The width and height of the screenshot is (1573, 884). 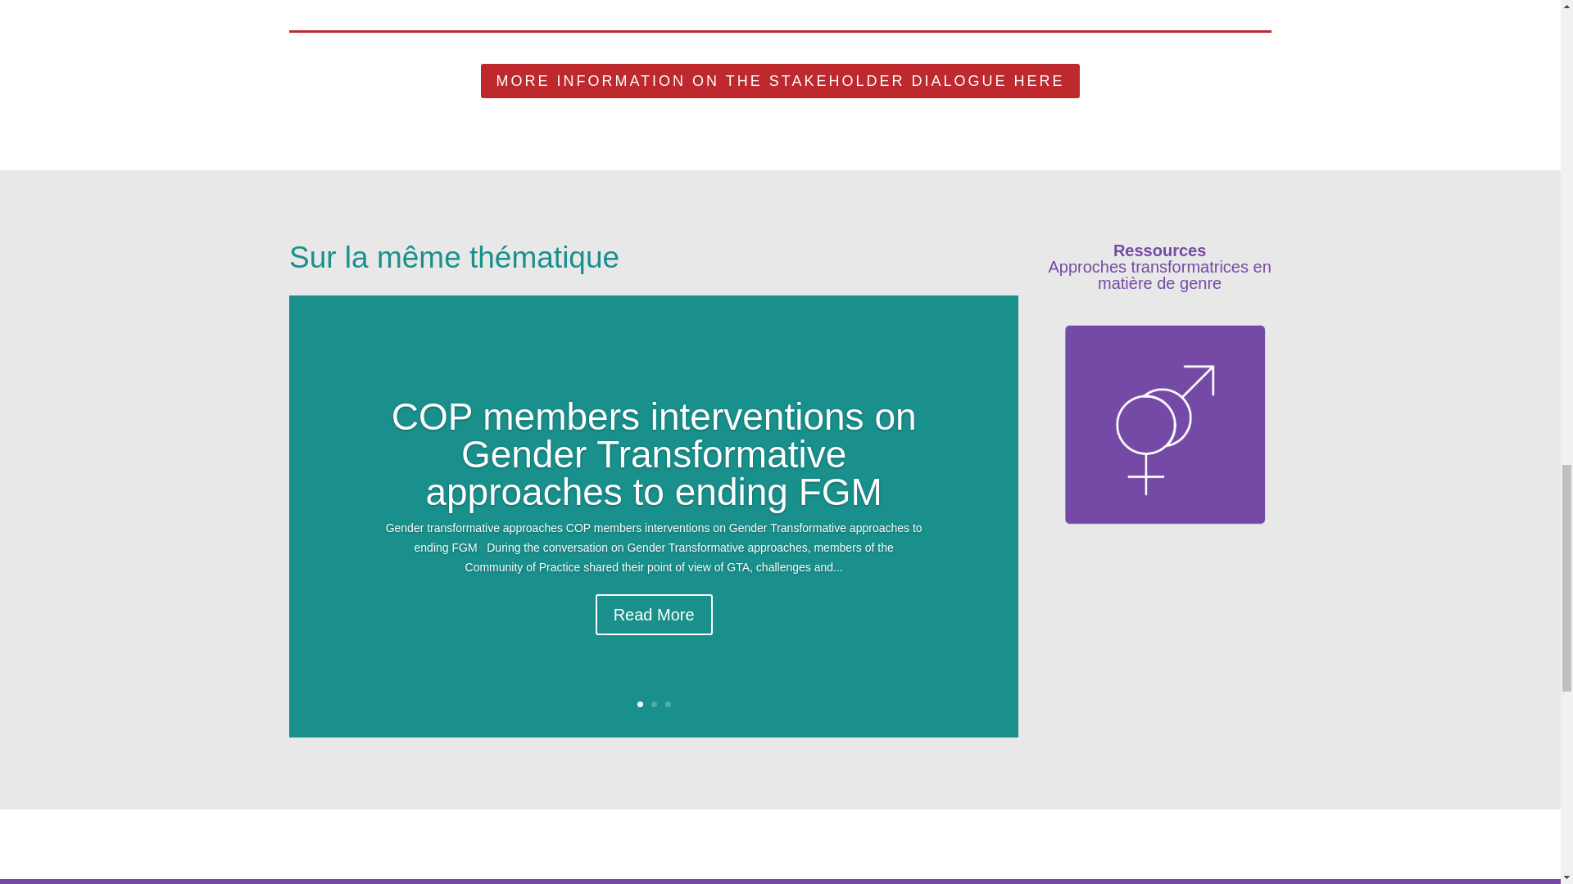 I want to click on MORE INFORMATION ON THE STAKEHOLDER DIALOGUE HERE, so click(x=780, y=80).